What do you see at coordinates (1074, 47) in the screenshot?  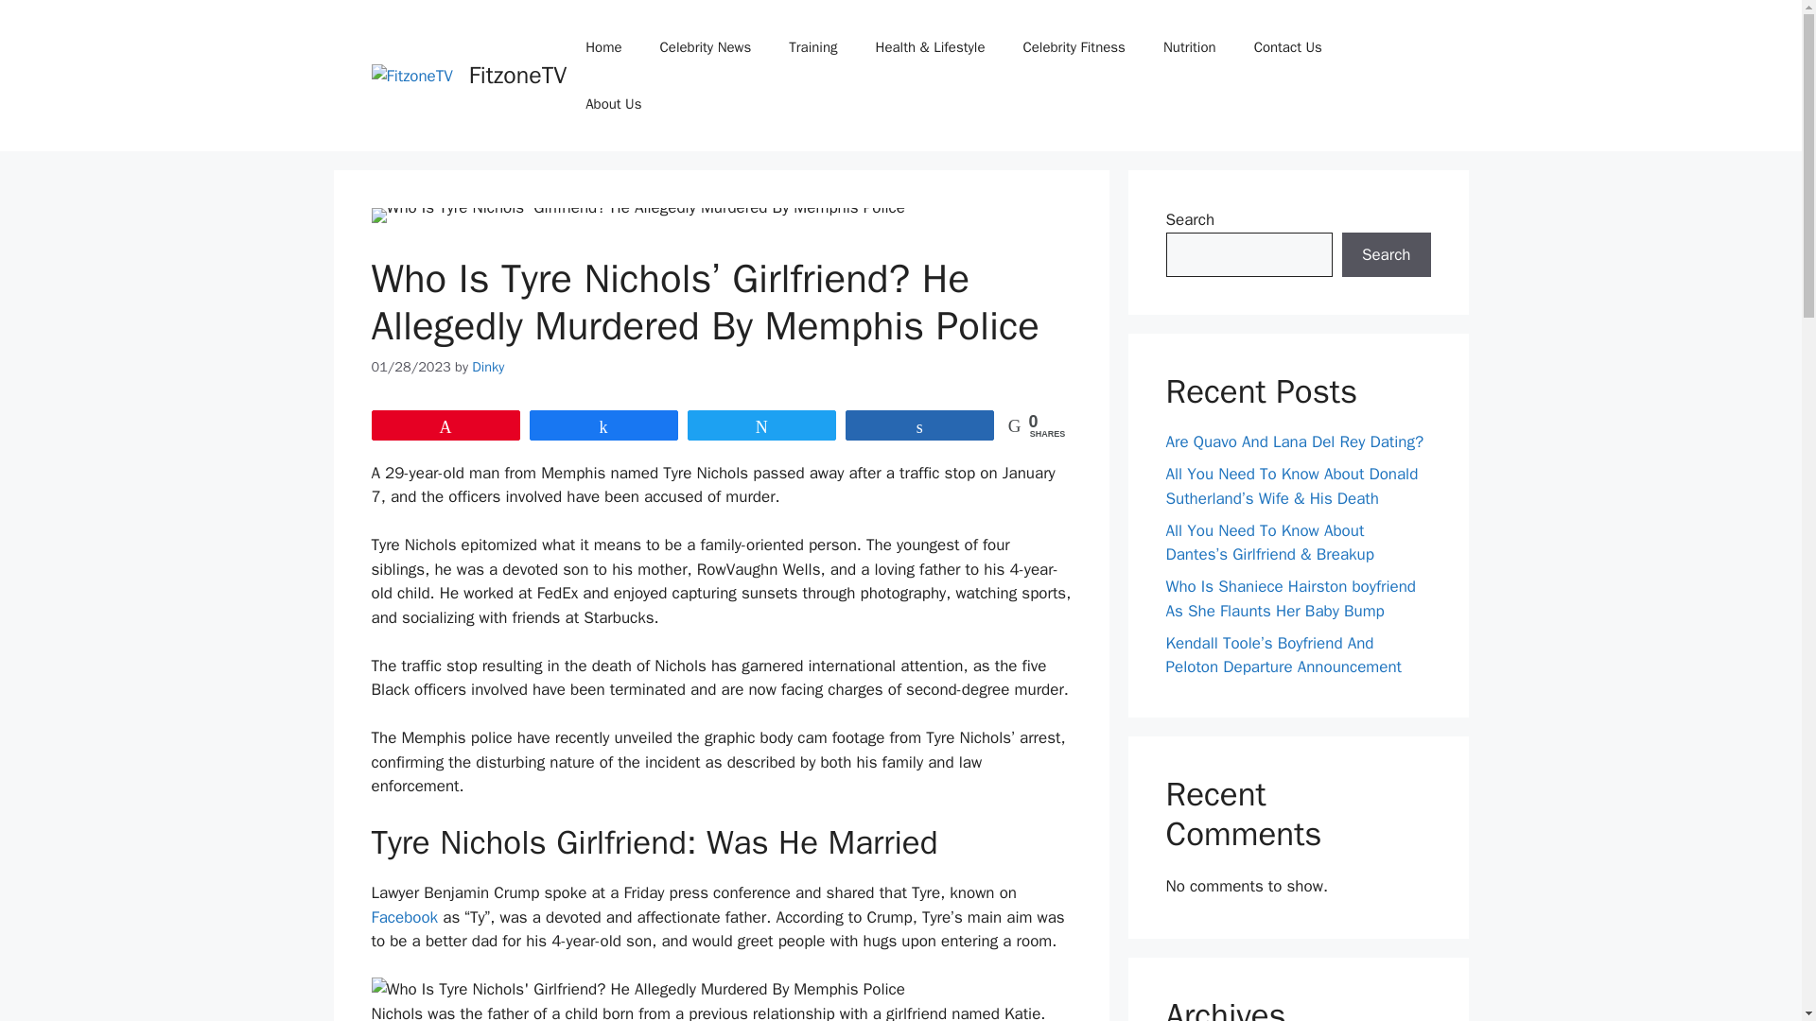 I see `Celebrity Fitness` at bounding box center [1074, 47].